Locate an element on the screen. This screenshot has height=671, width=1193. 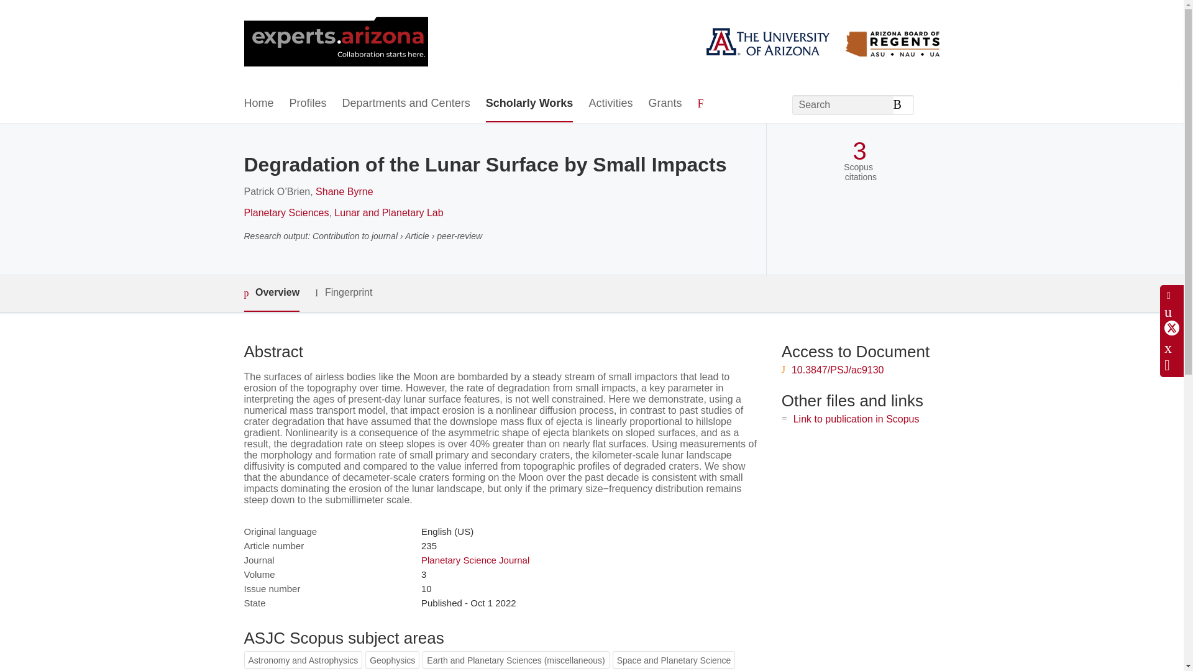
University of Arizona Home is located at coordinates (335, 43).